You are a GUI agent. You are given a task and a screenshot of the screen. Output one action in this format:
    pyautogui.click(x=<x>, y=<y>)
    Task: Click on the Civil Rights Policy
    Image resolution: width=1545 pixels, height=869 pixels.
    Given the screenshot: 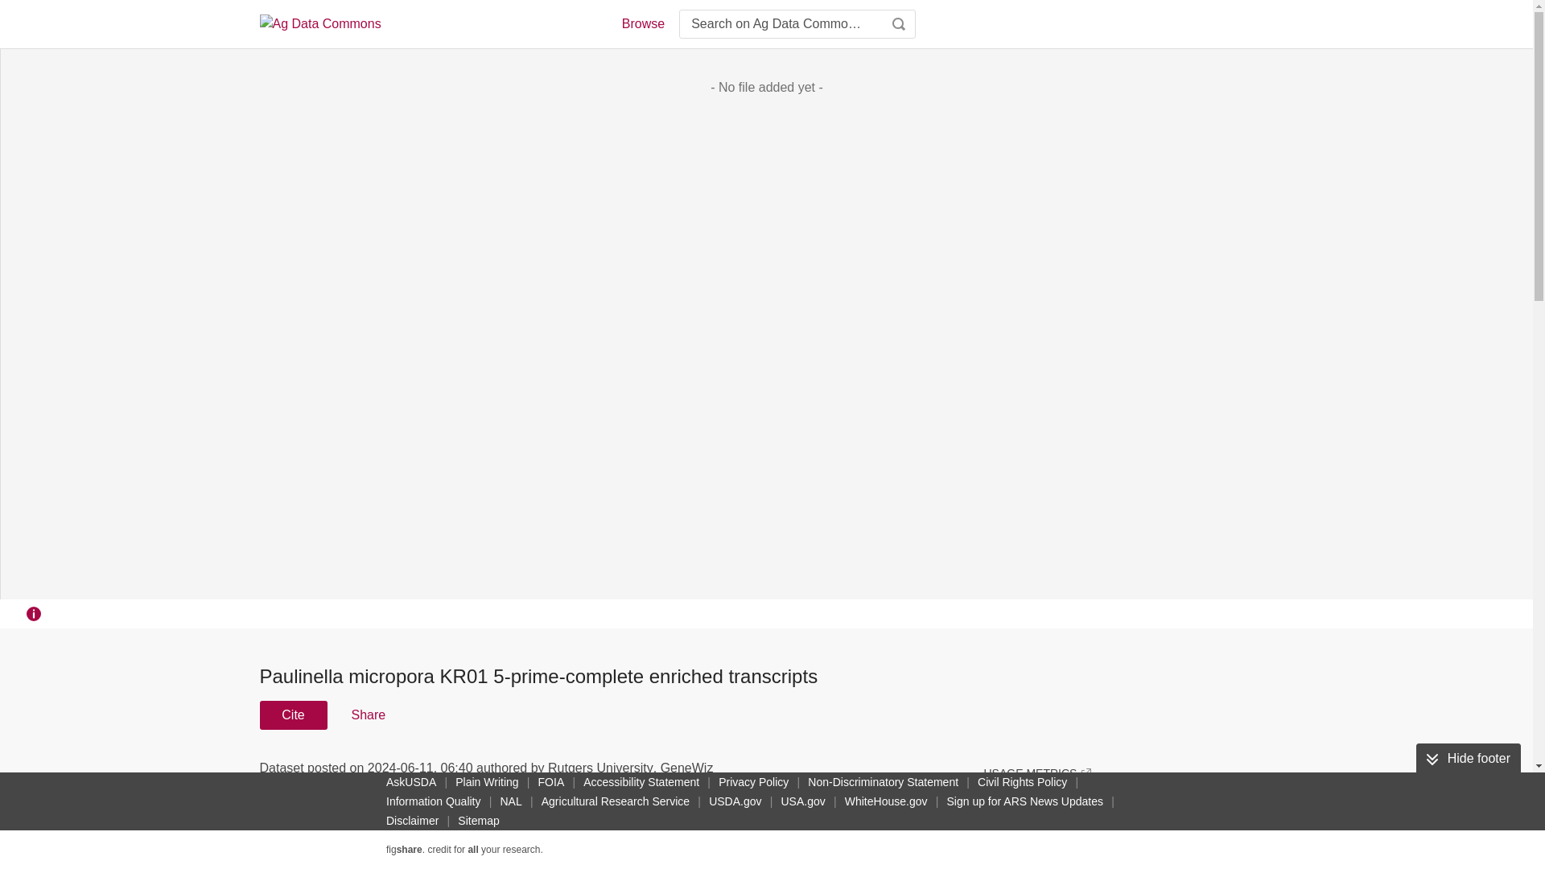 What is the action you would take?
    pyautogui.click(x=1022, y=782)
    